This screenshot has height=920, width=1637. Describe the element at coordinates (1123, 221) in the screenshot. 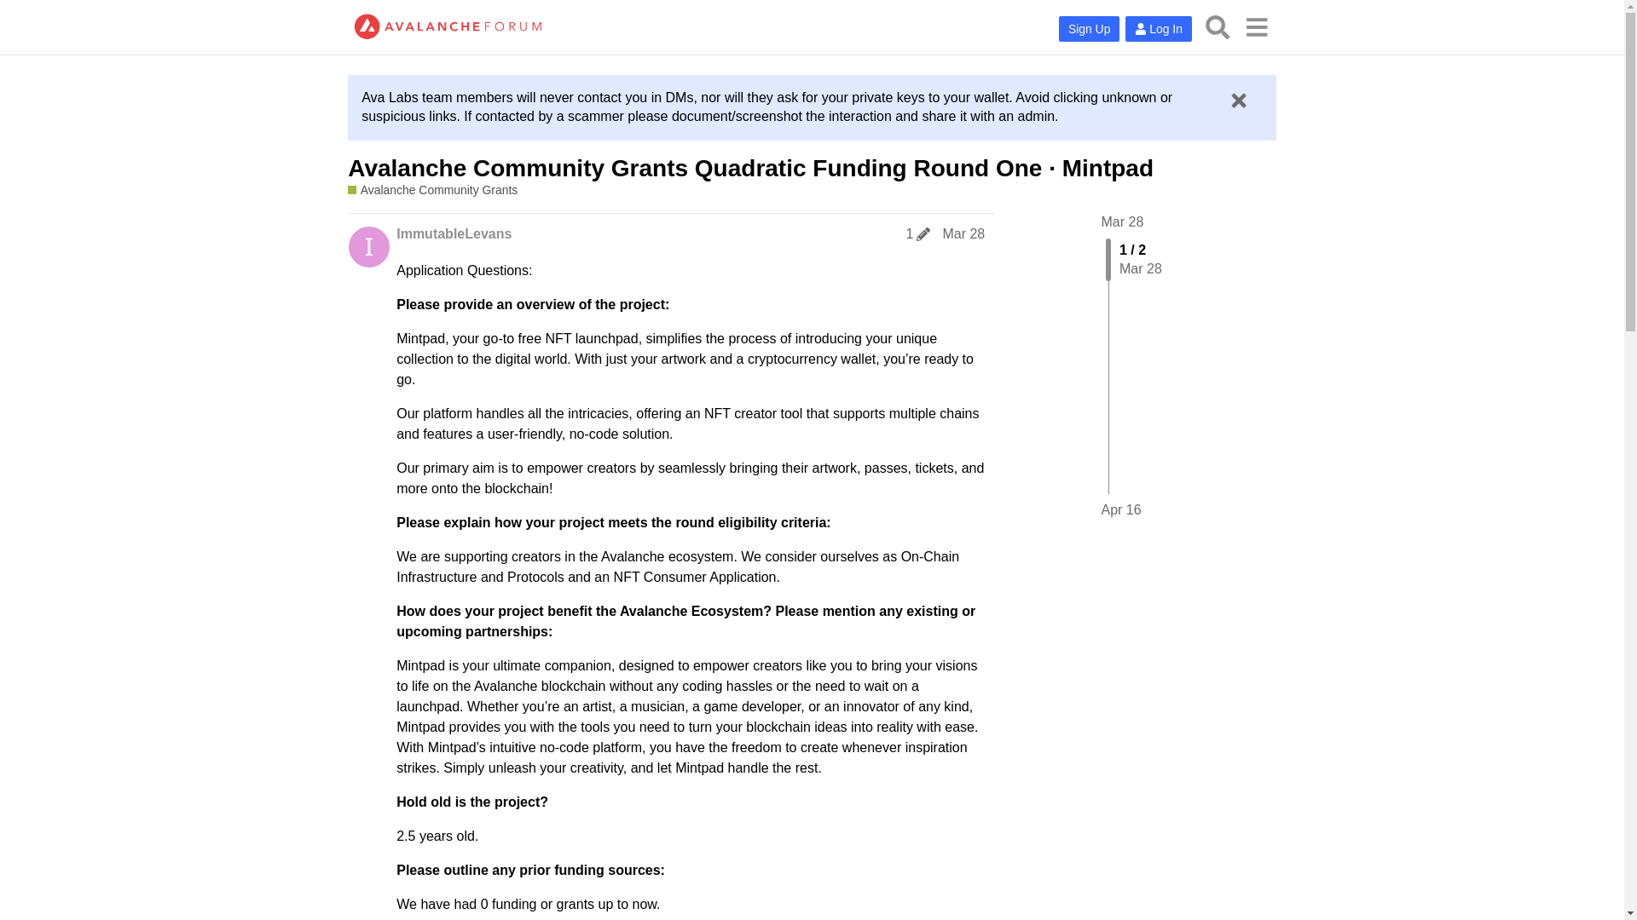

I see `Jump to the first post` at that location.